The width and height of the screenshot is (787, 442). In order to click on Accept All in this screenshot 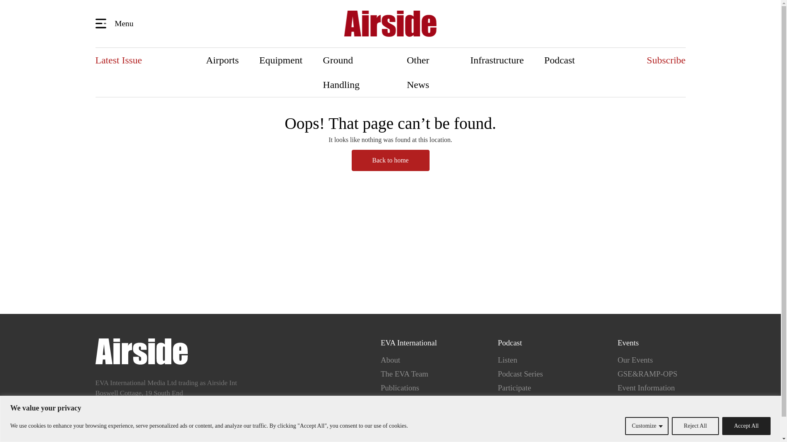, I will do `click(746, 426)`.